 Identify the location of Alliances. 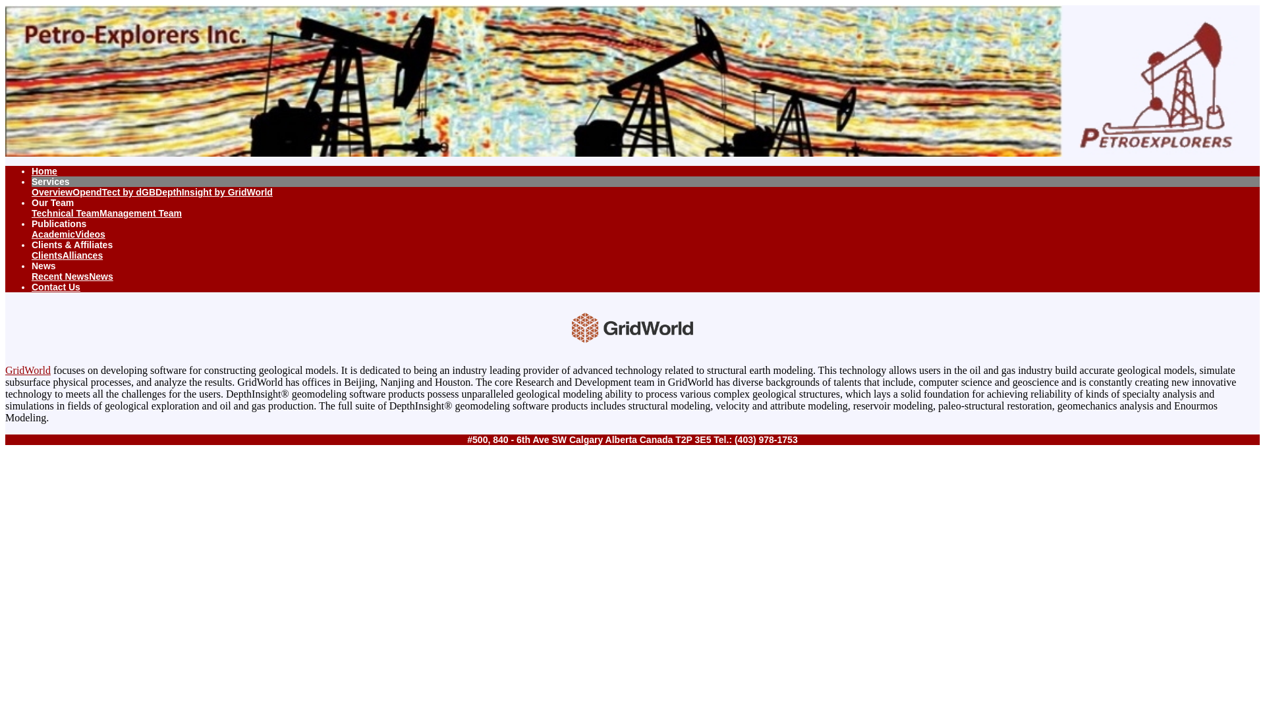
(82, 255).